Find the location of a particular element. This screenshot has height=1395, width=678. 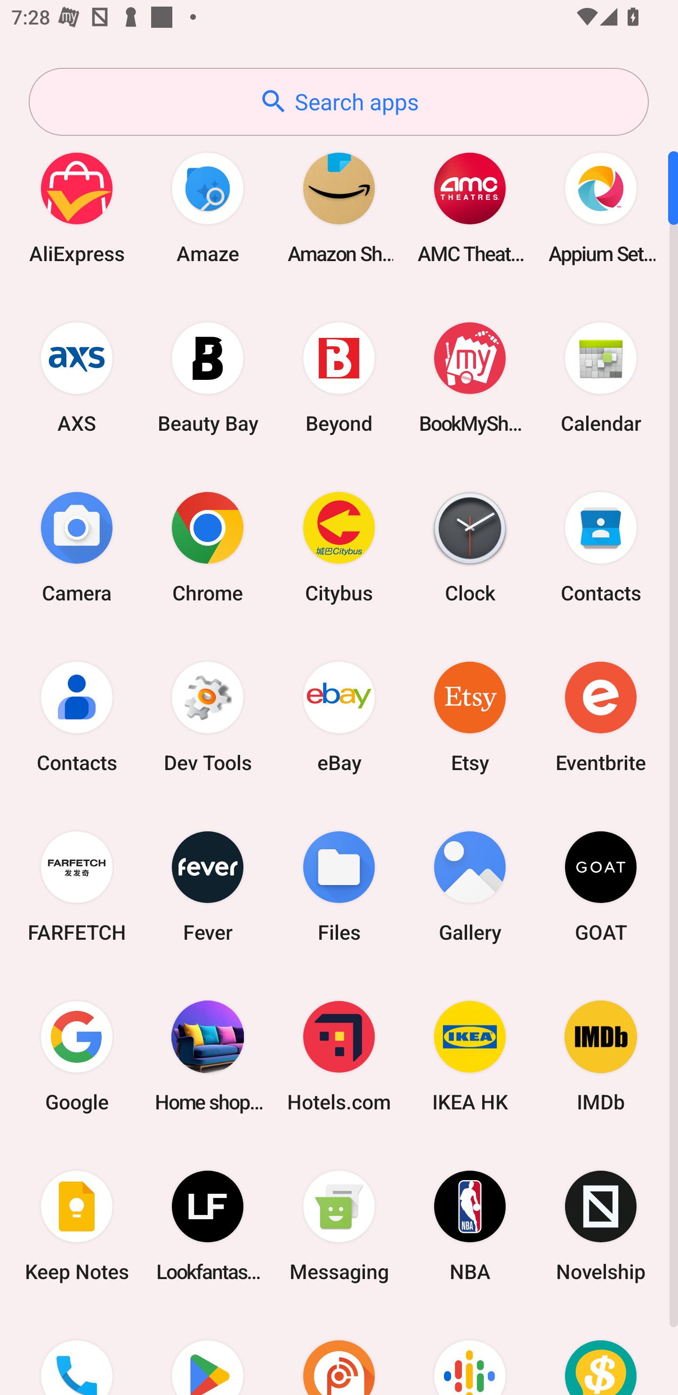

  Search apps is located at coordinates (339, 102).